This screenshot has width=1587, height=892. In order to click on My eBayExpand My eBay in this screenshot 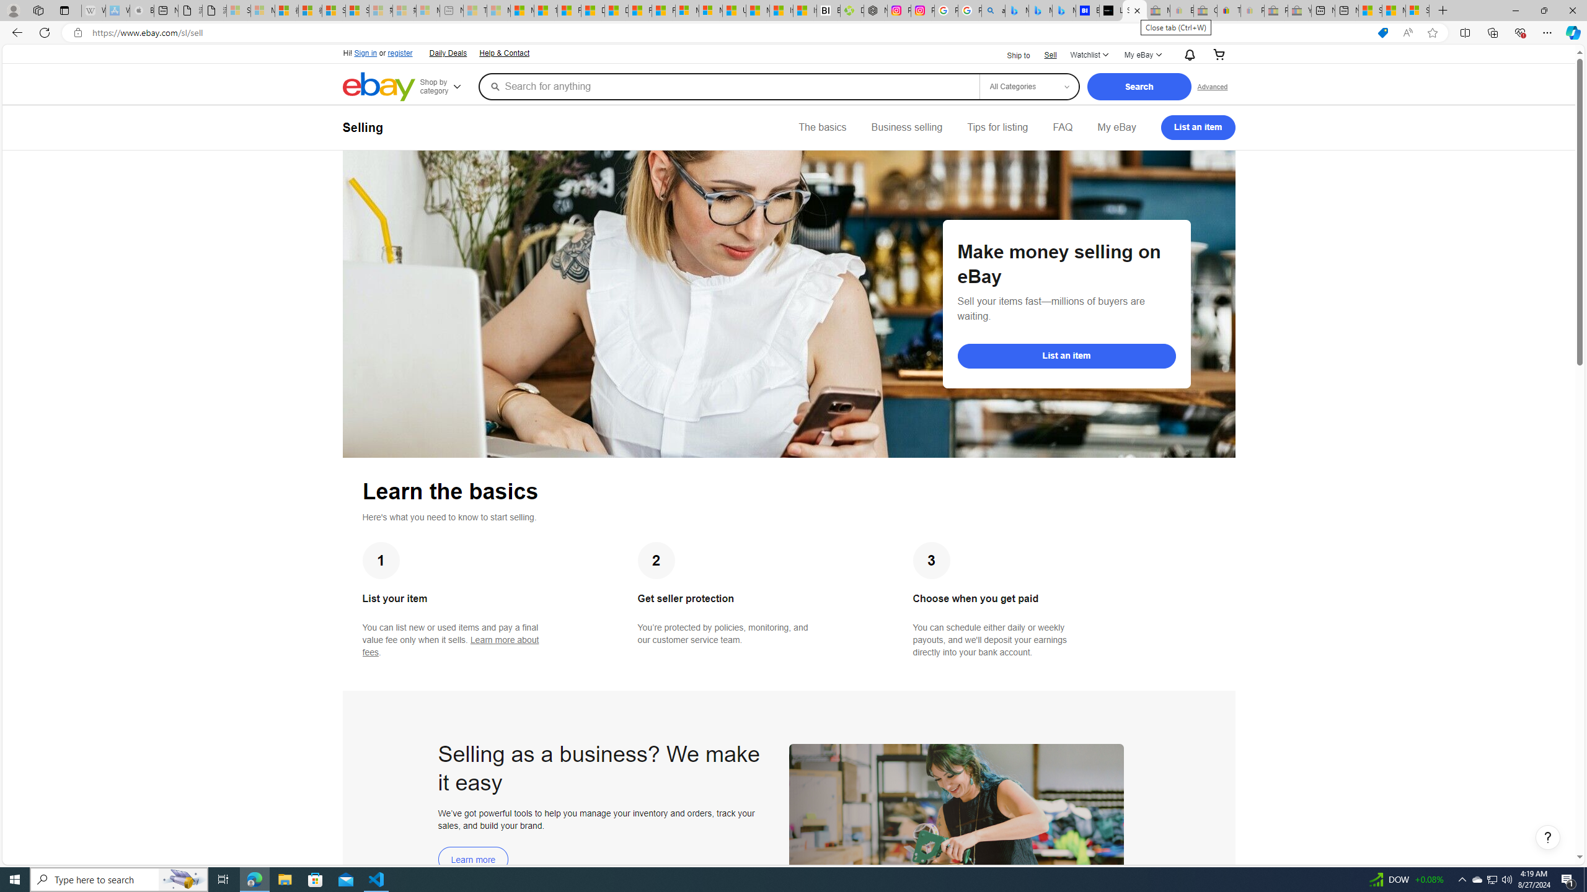, I will do `click(1143, 55)`.